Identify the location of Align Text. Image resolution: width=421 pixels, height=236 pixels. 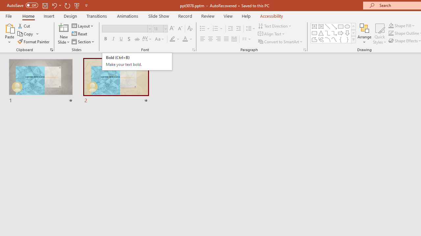
(272, 34).